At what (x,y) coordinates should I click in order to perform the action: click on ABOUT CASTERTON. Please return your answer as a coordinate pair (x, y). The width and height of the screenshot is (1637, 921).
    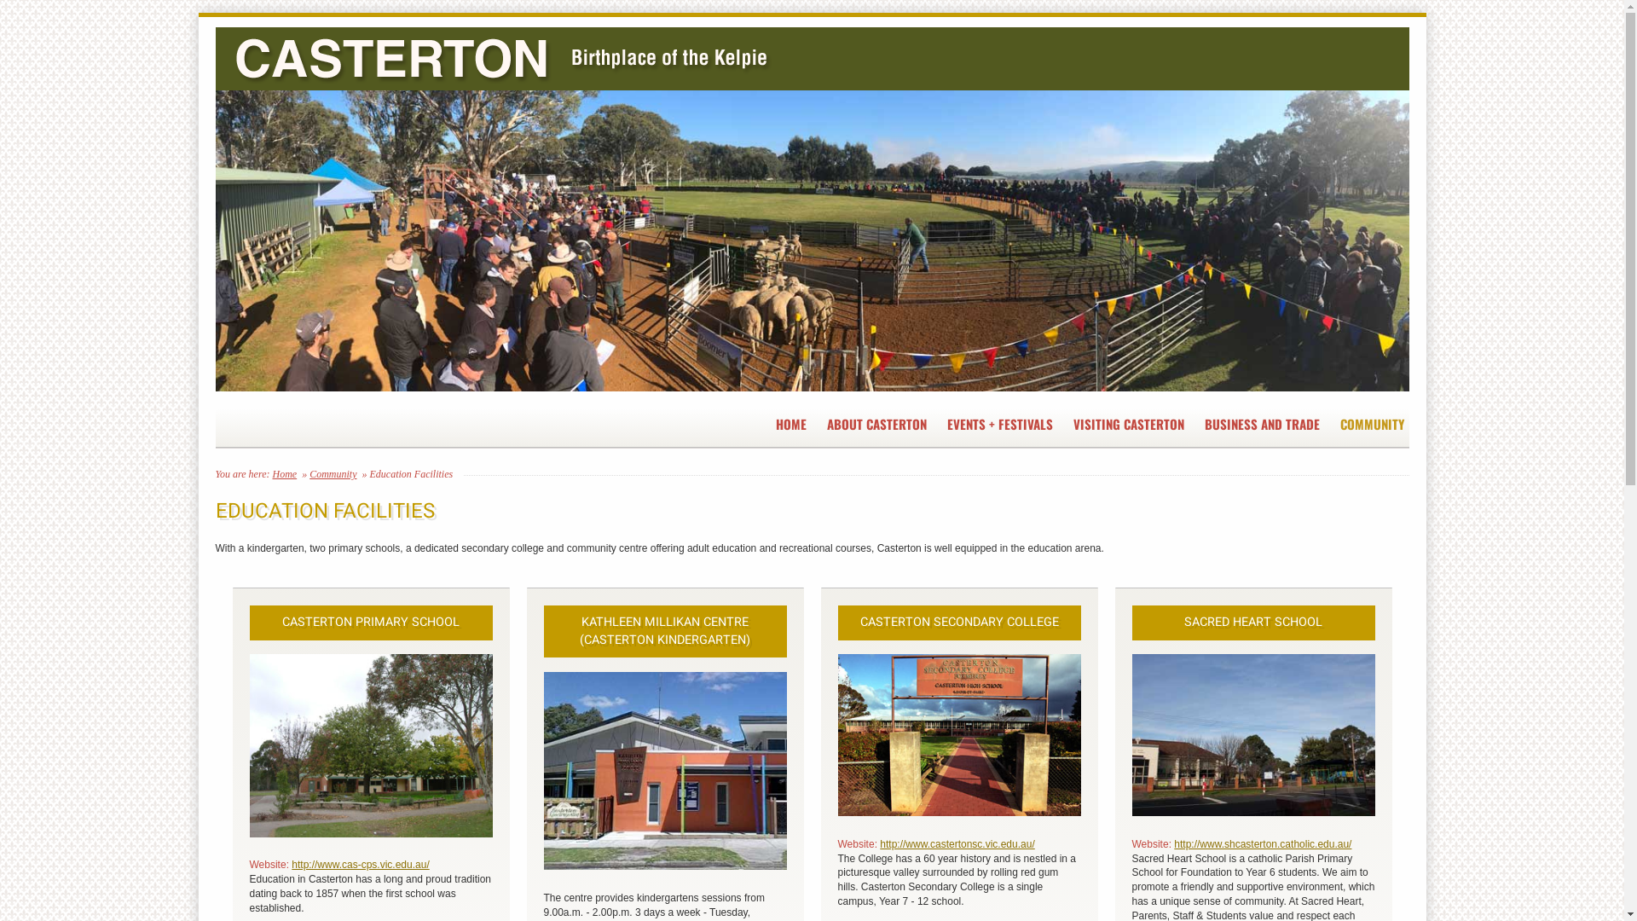
    Looking at the image, I should click on (875, 425).